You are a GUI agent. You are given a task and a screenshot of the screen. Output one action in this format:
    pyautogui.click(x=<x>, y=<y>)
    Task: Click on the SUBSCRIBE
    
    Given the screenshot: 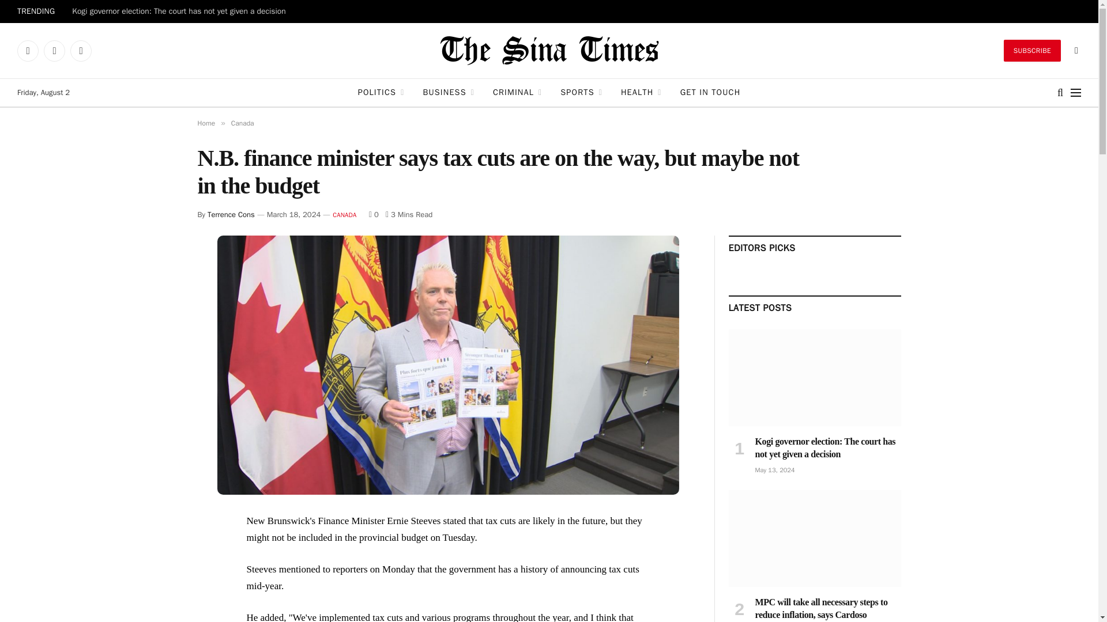 What is the action you would take?
    pyautogui.click(x=1032, y=51)
    